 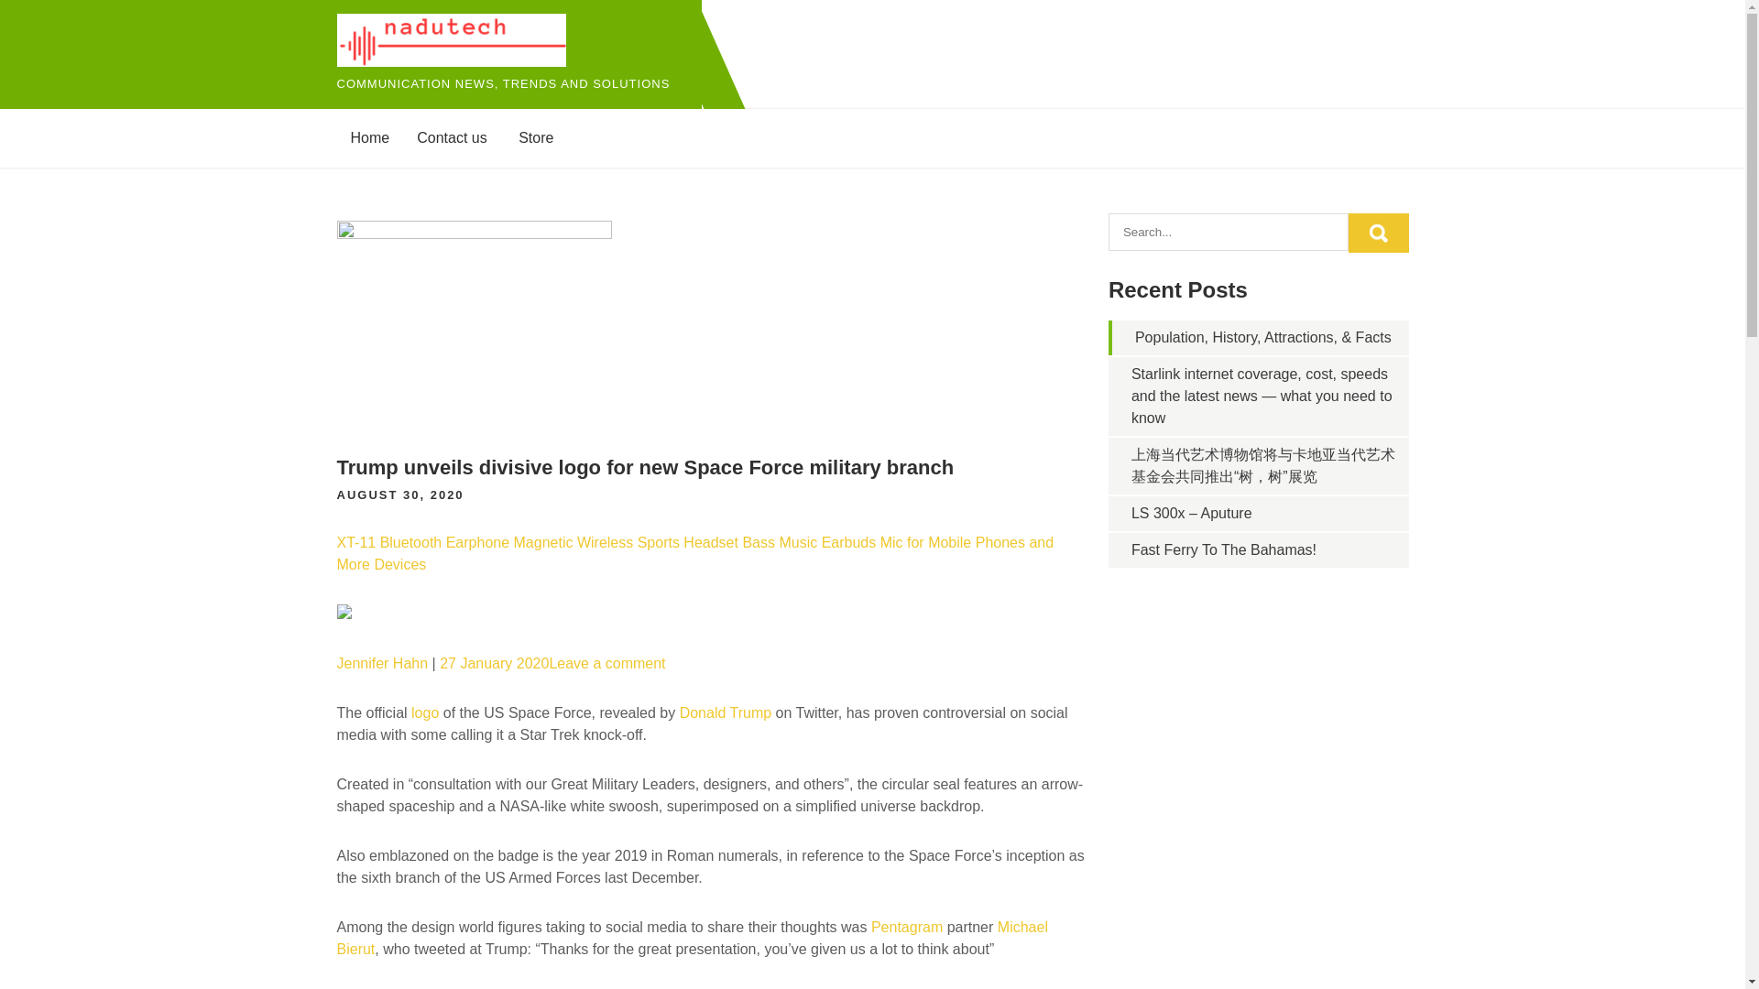 I want to click on Pentagram, so click(x=907, y=927).